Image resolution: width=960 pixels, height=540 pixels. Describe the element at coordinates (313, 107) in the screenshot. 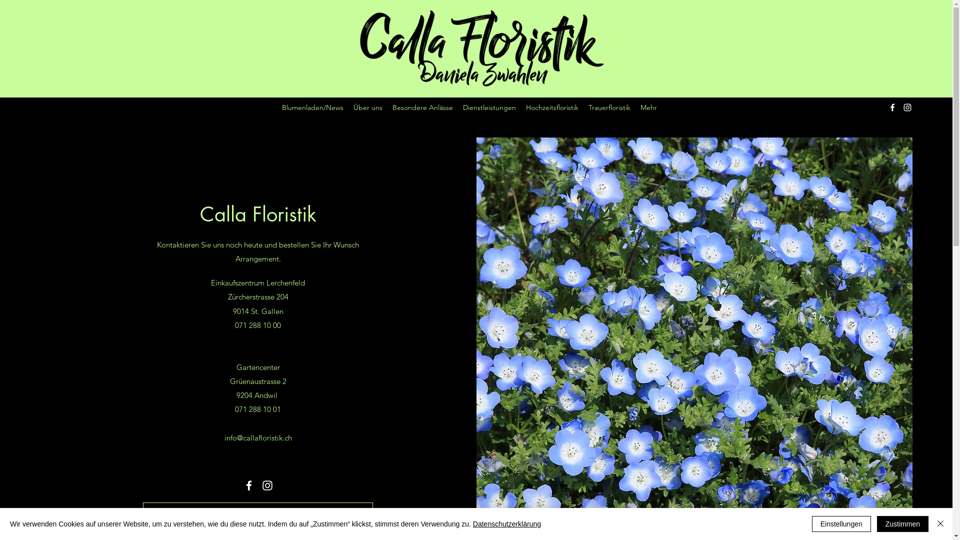

I see `Blumenladen/News` at that location.